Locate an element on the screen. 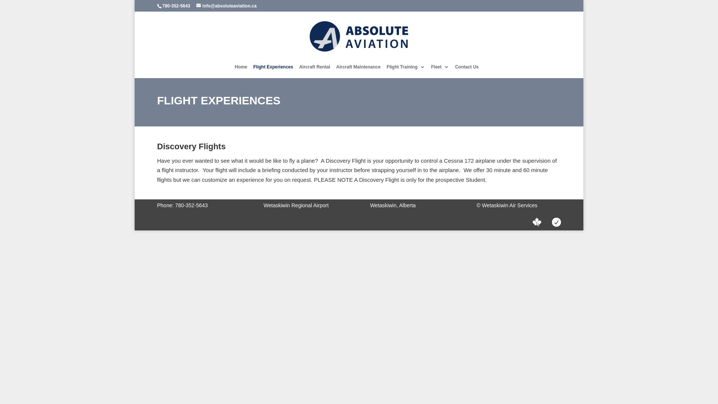 This screenshot has height=404, width=718. info@absoluteaviation.ca is located at coordinates (227, 6).